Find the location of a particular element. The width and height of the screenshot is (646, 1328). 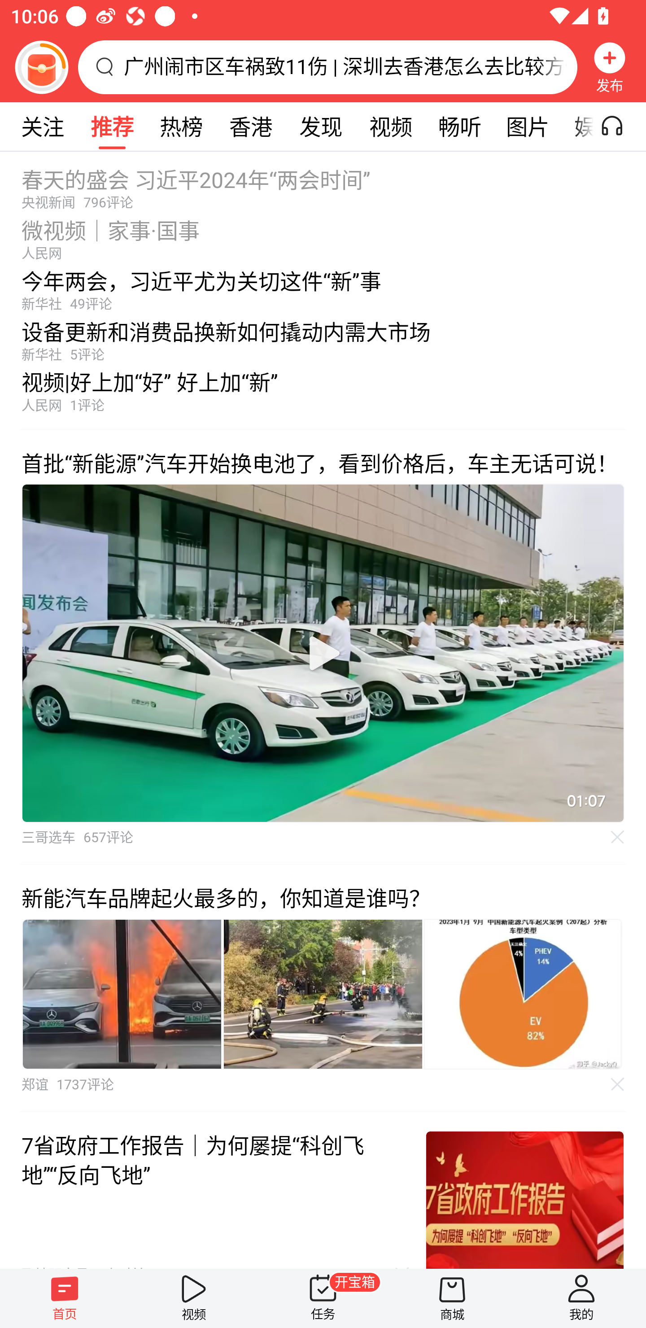

不感兴趣 is located at coordinates (618, 836).